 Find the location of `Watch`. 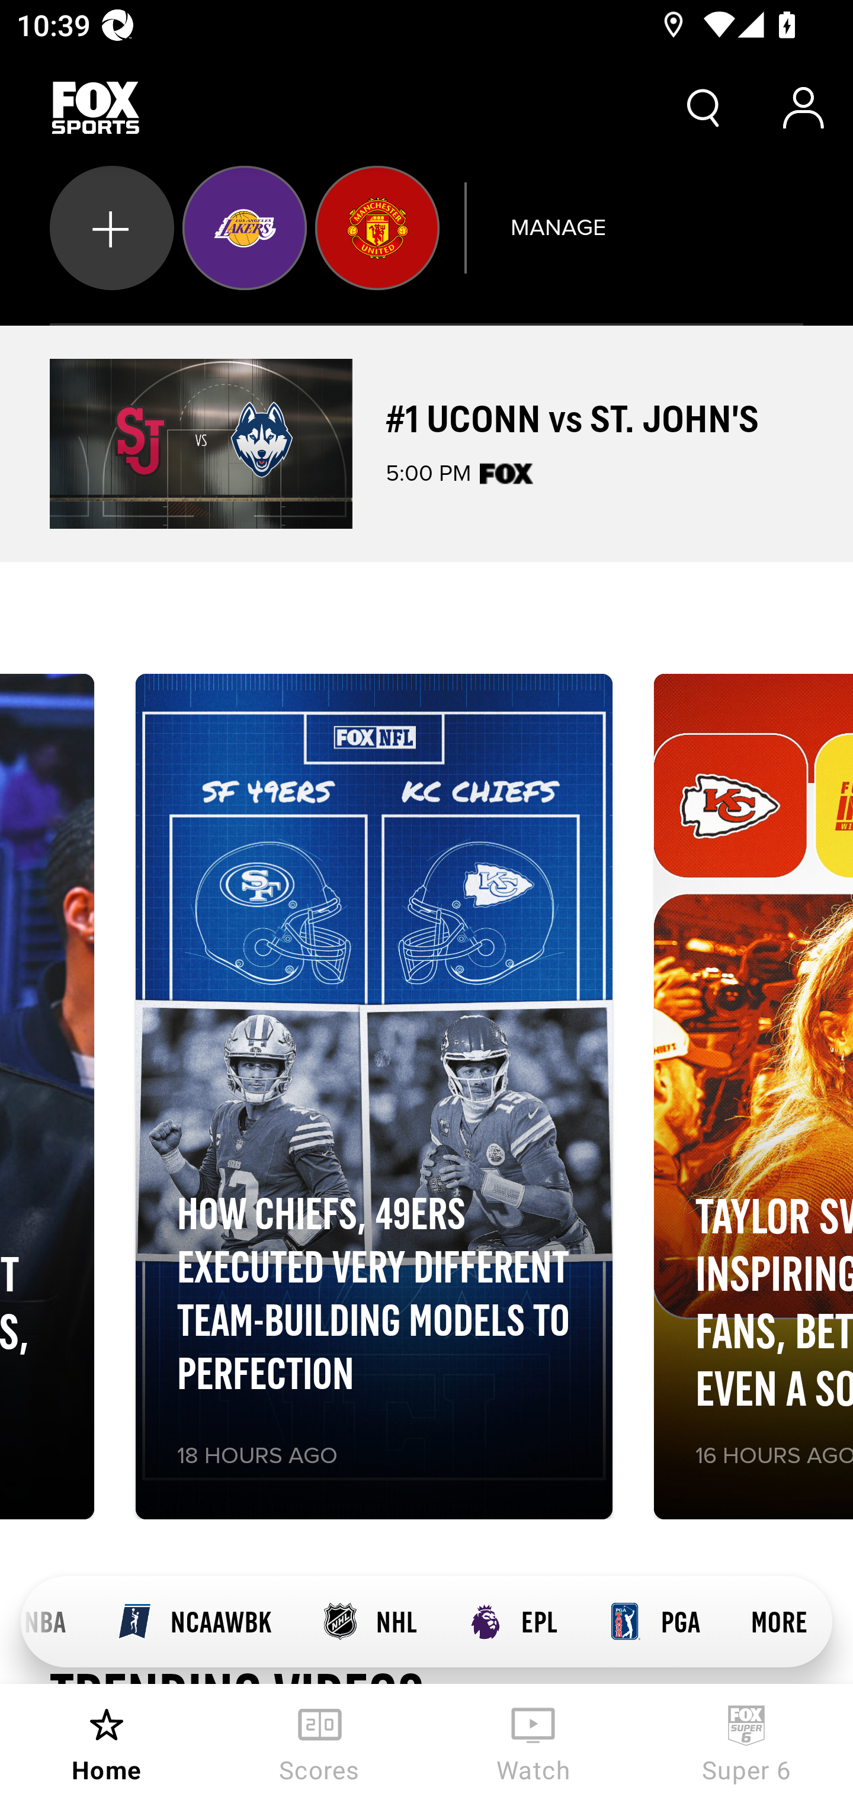

Watch is located at coordinates (533, 1742).